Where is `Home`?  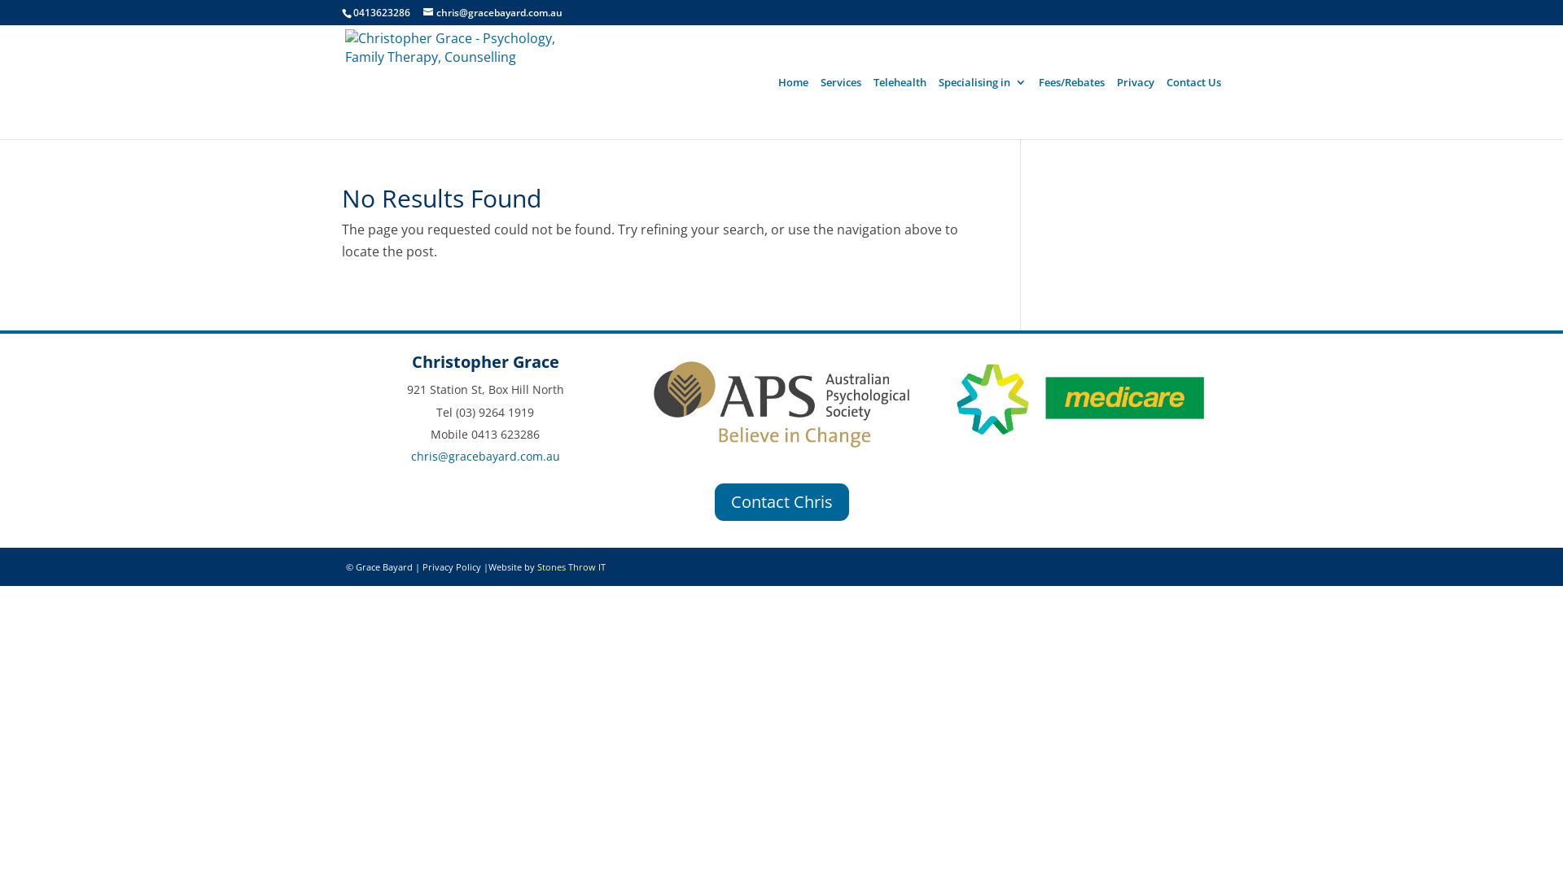
Home is located at coordinates (793, 107).